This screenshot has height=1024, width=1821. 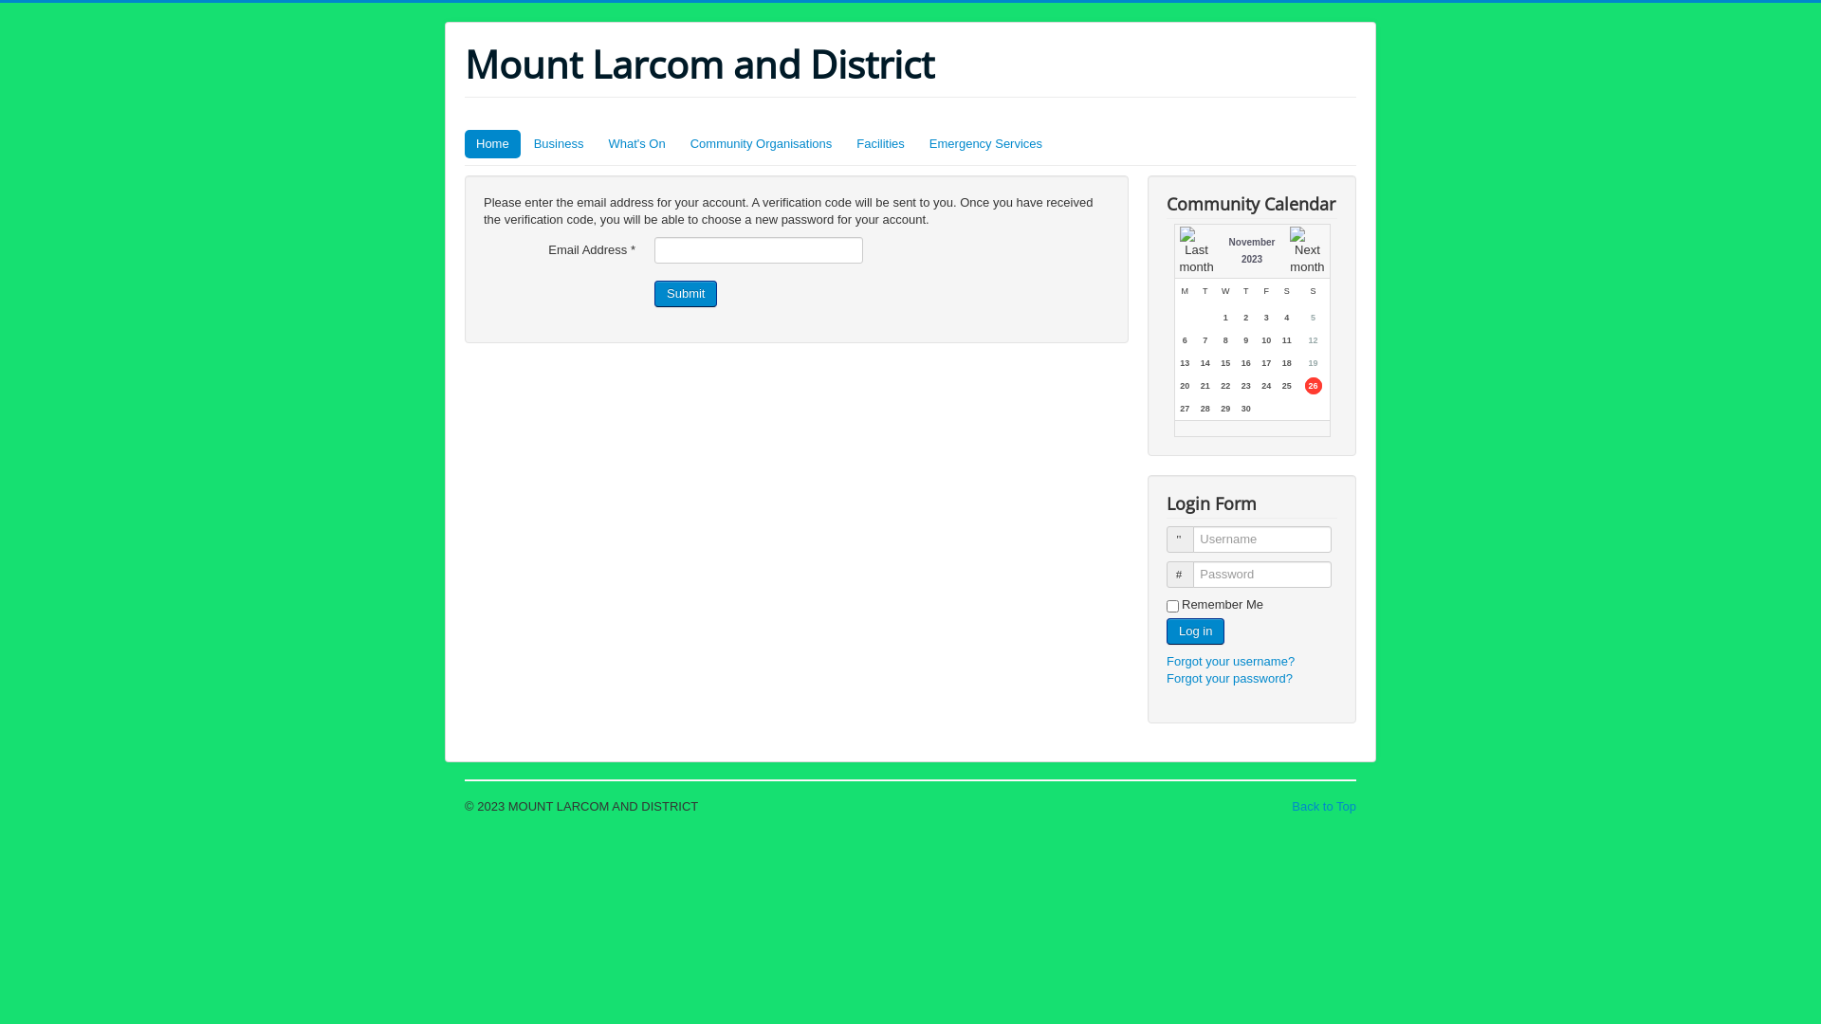 What do you see at coordinates (1205, 409) in the screenshot?
I see `28` at bounding box center [1205, 409].